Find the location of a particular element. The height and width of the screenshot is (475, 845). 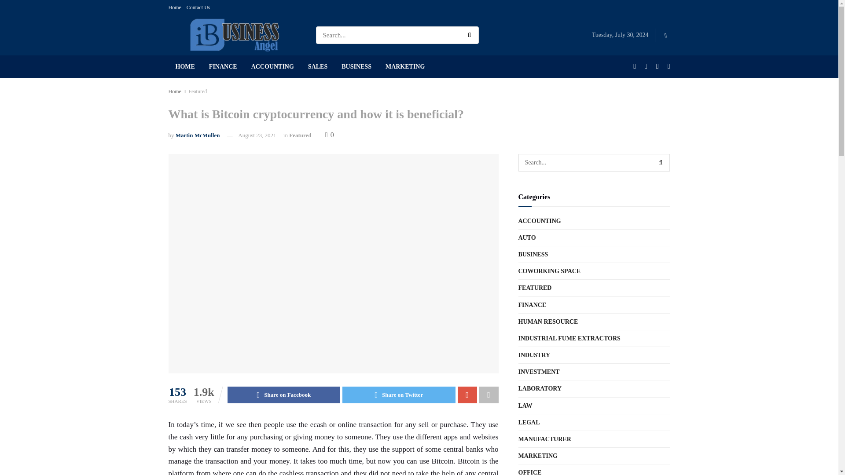

Share on Twitter is located at coordinates (399, 395).